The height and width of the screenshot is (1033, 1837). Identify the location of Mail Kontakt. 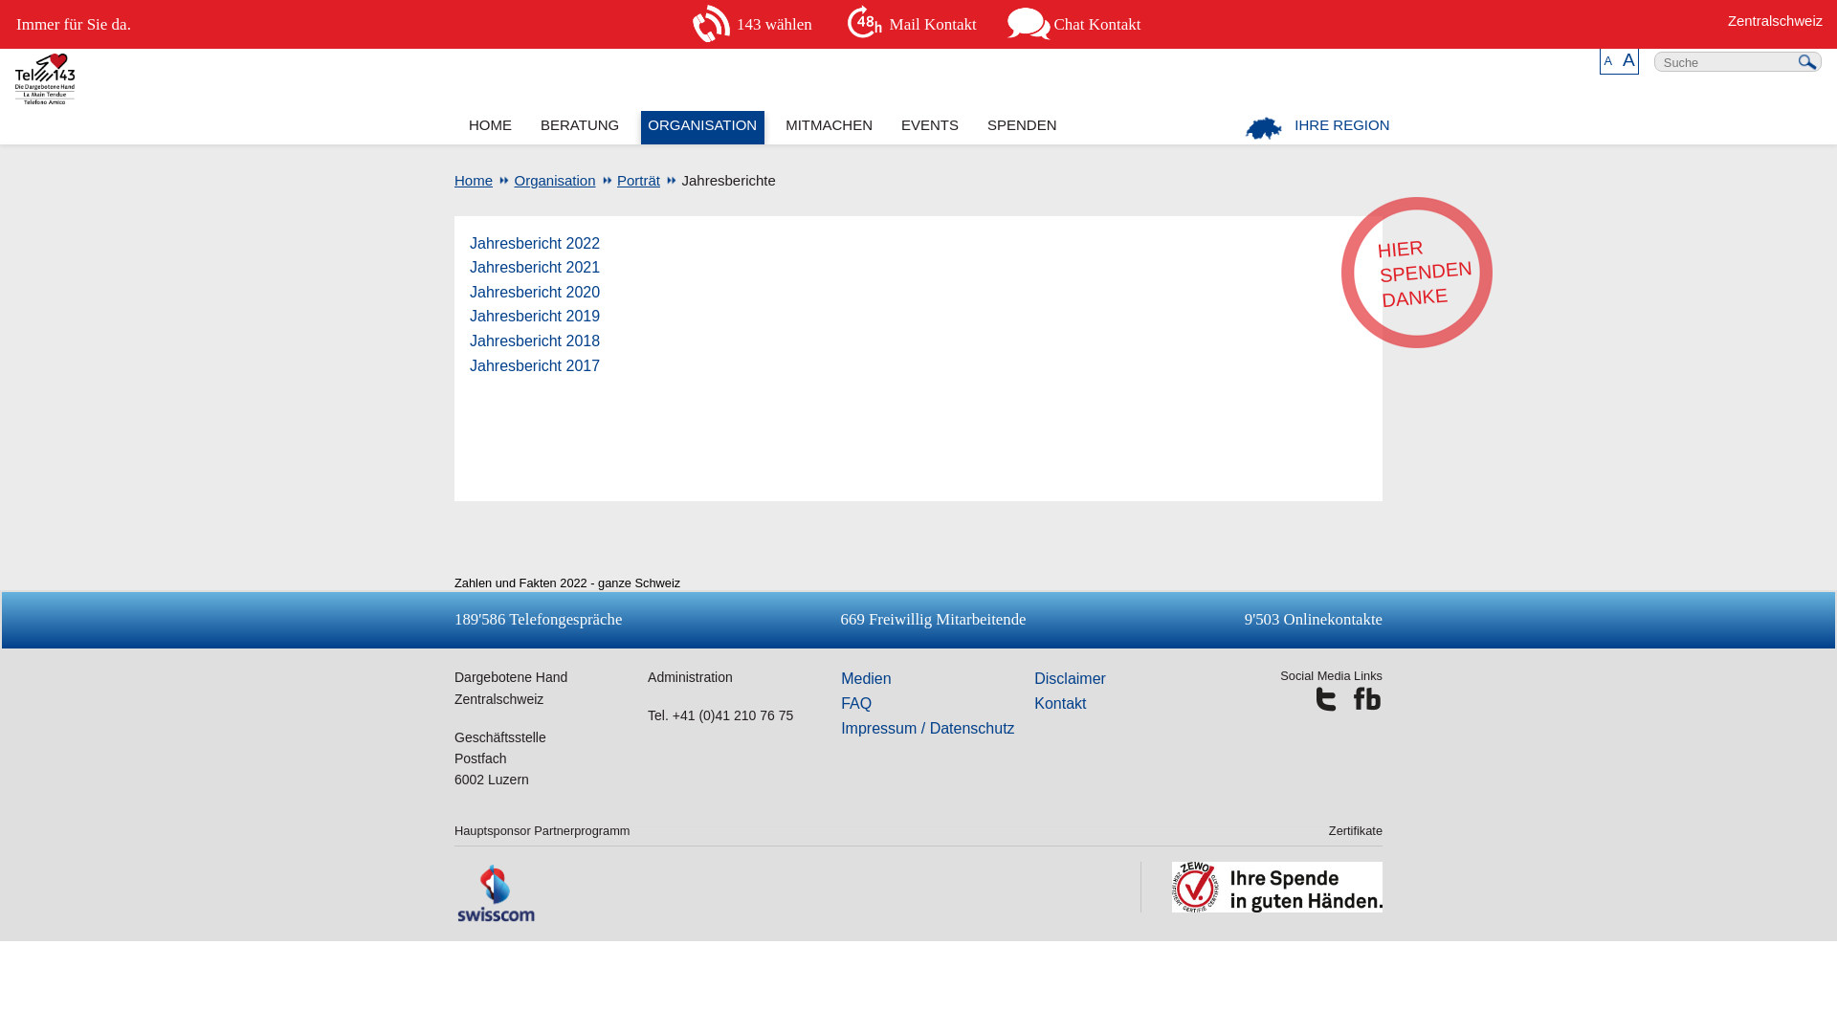
(913, 25).